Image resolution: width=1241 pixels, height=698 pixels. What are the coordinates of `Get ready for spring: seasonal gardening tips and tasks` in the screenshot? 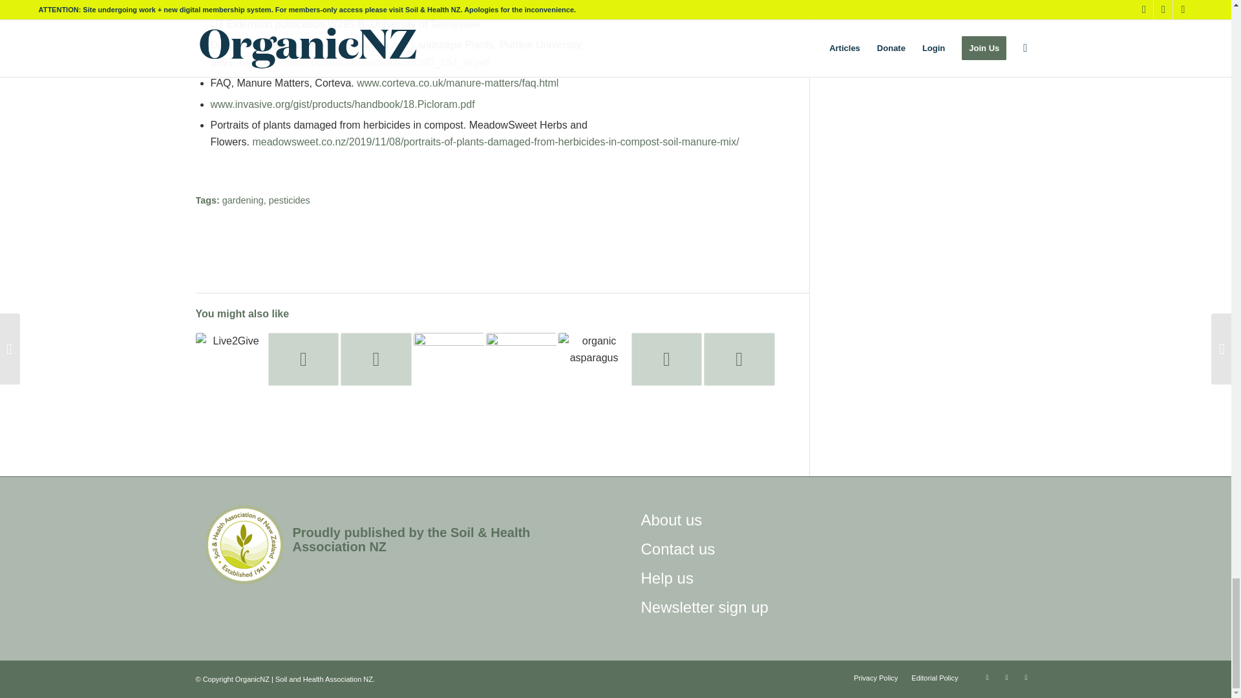 It's located at (449, 359).